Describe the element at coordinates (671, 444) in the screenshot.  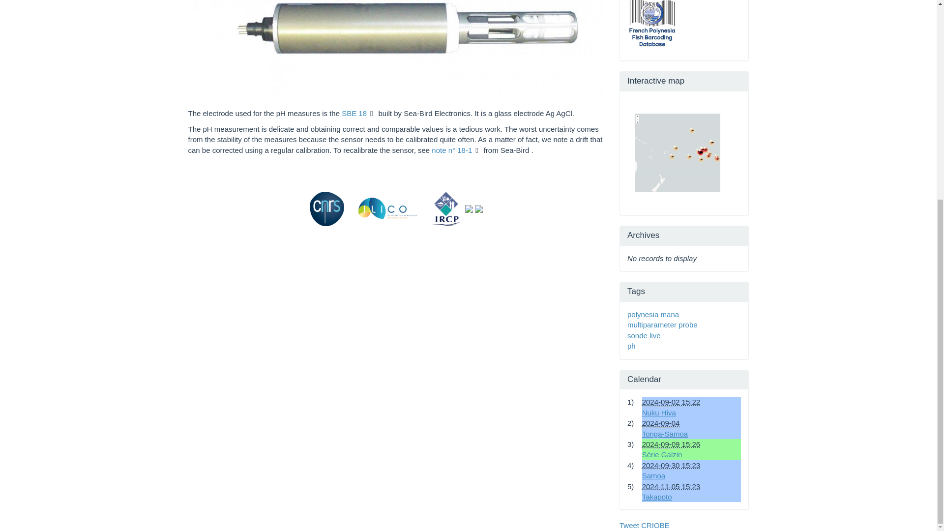
I see `2024-09-09T15:26:00-10:00` at that location.